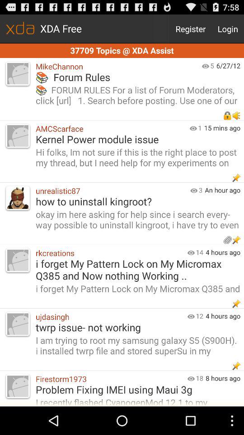  What do you see at coordinates (212, 65) in the screenshot?
I see `flip until the 5 item` at bounding box center [212, 65].